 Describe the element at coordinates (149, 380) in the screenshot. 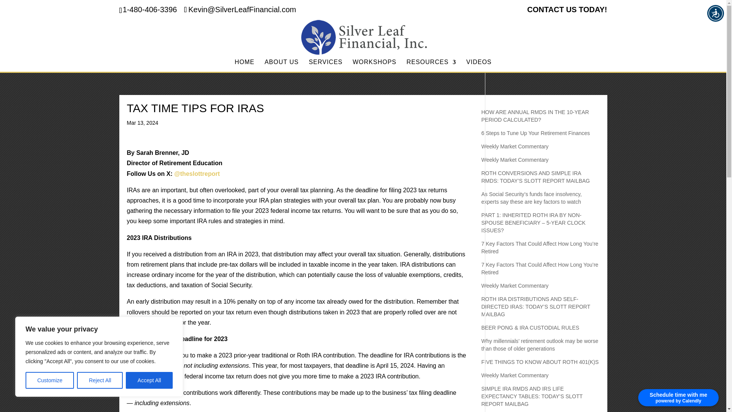

I see `Accept All` at that location.